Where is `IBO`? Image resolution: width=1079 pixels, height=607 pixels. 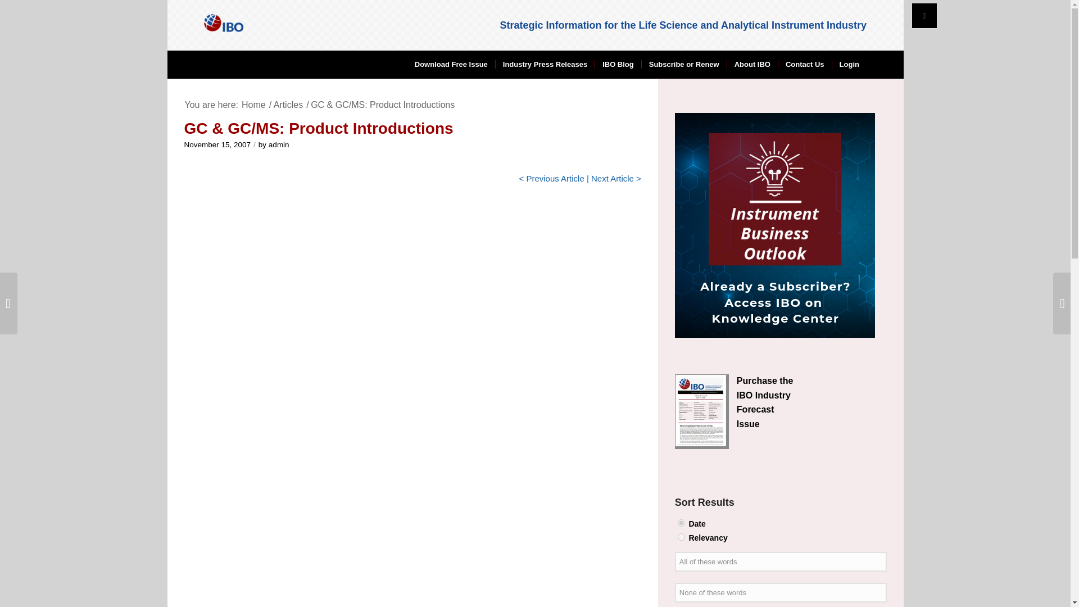
IBO is located at coordinates (253, 105).